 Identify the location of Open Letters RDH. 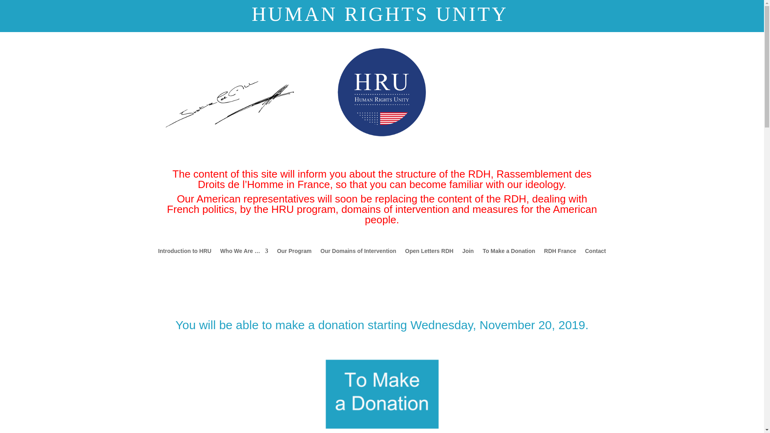
(429, 253).